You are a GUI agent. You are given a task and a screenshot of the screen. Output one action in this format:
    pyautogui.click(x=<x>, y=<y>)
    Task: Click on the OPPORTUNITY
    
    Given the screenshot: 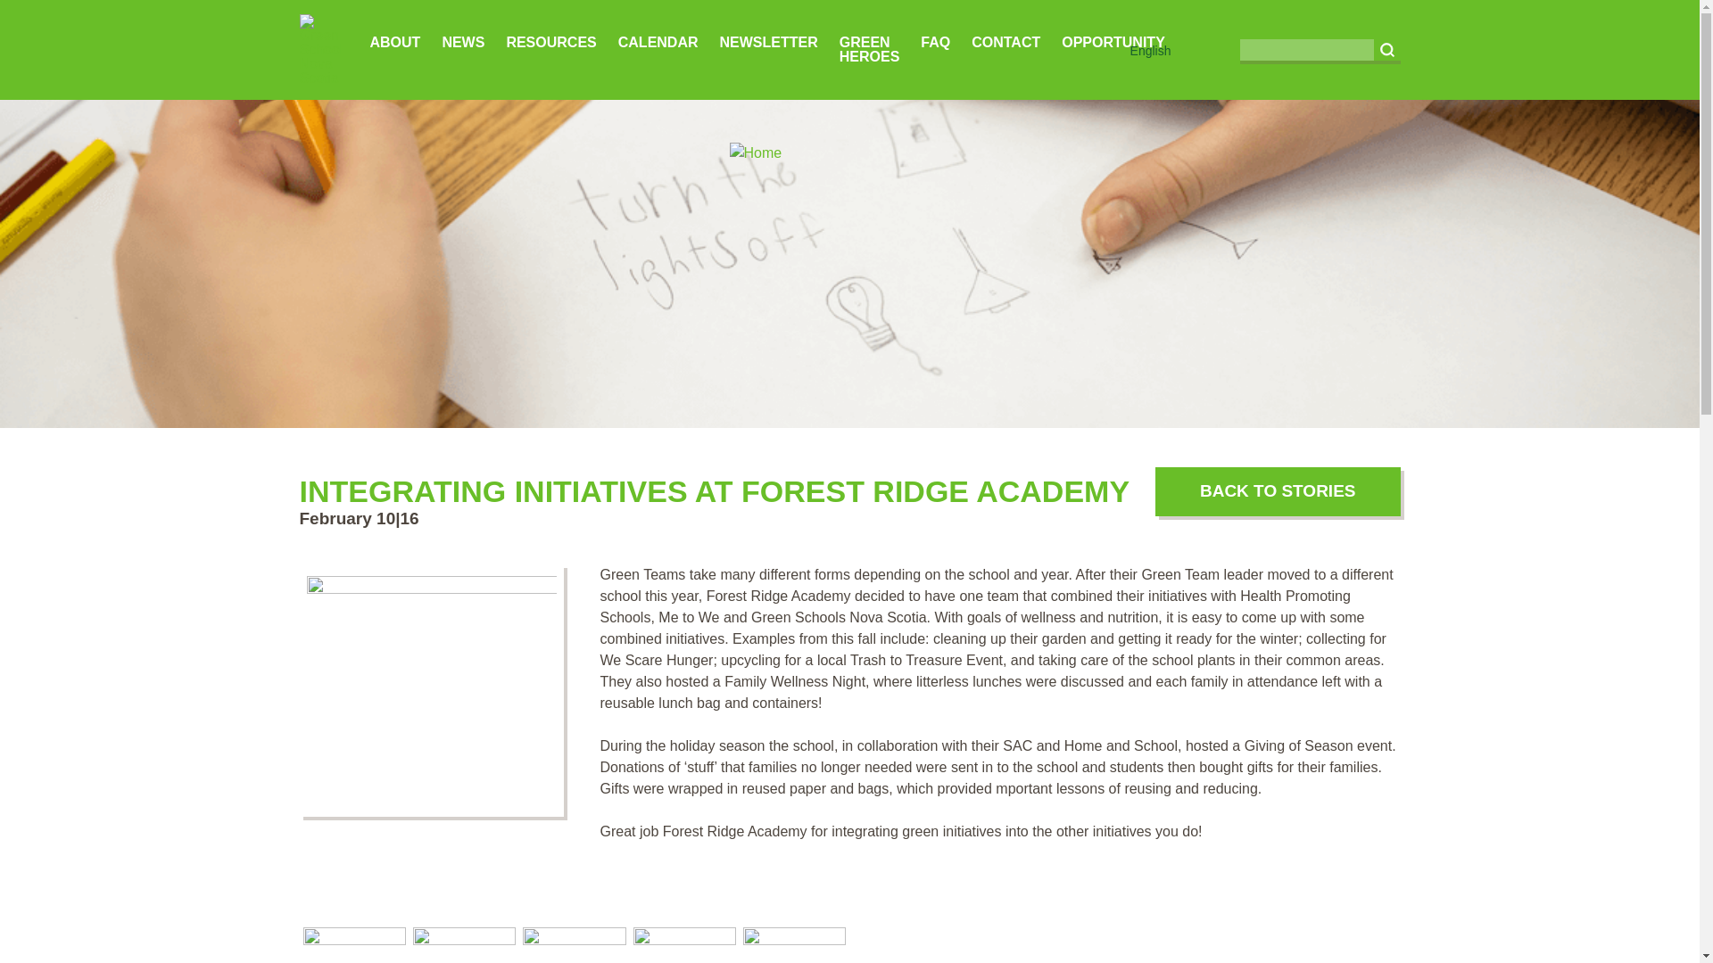 What is the action you would take?
    pyautogui.click(x=1113, y=43)
    